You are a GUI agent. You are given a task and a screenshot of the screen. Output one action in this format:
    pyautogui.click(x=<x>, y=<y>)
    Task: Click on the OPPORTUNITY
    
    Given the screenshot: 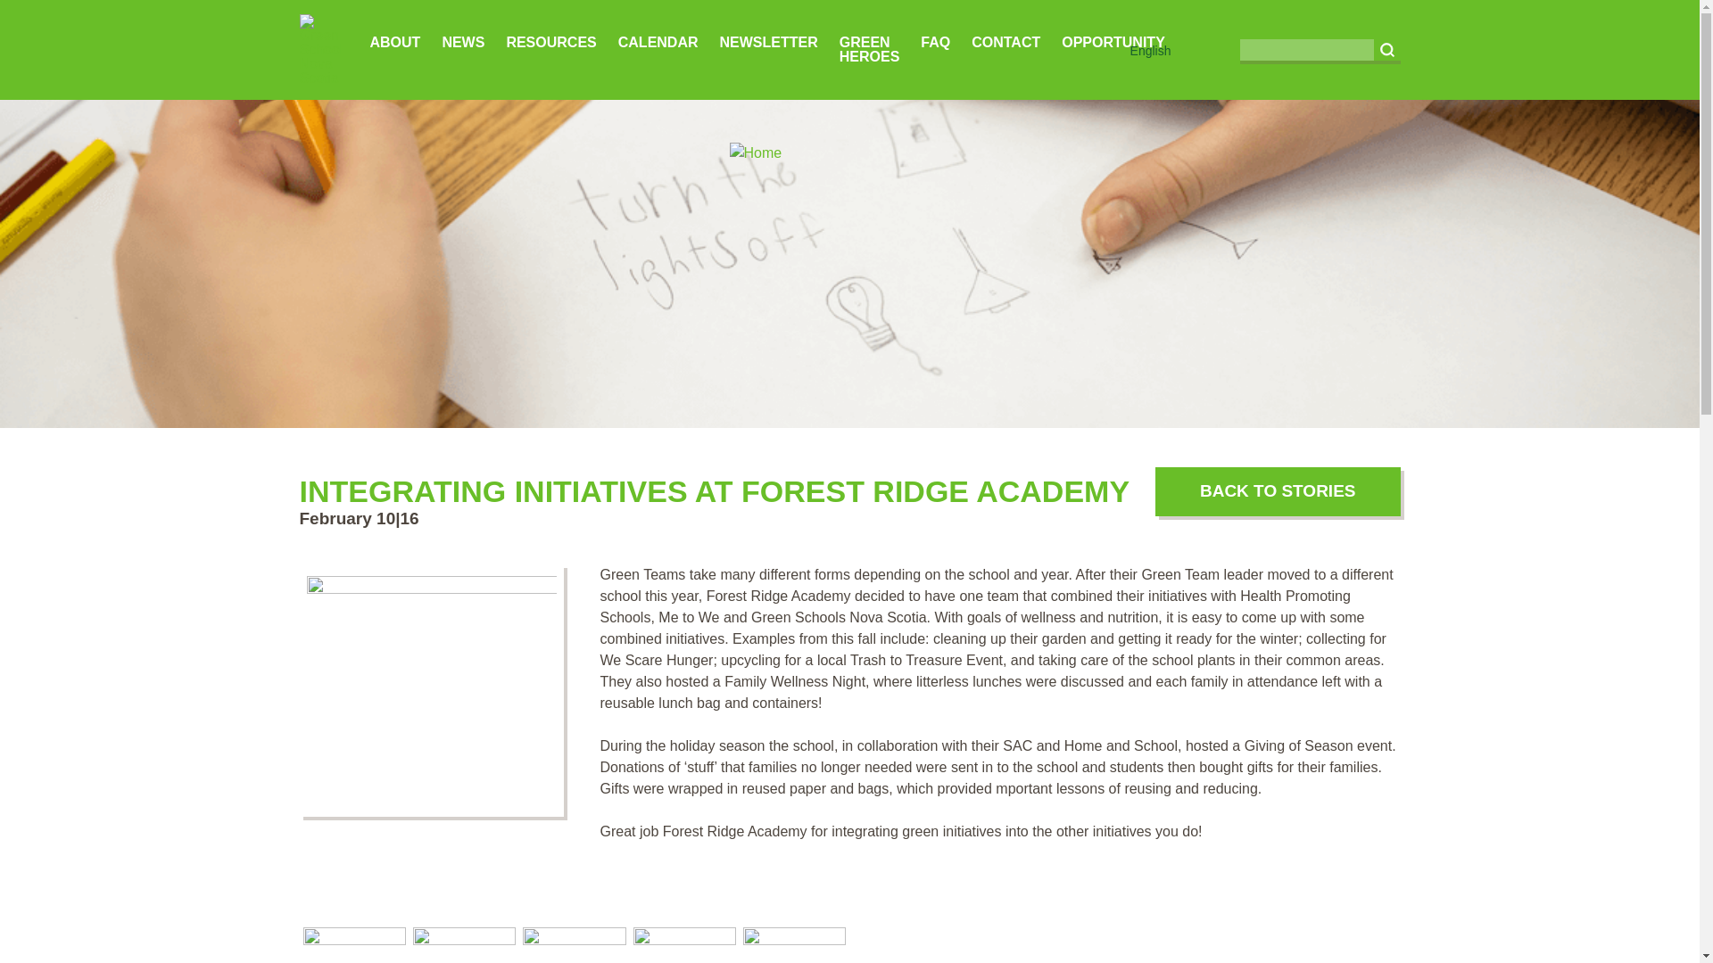 What is the action you would take?
    pyautogui.click(x=1113, y=43)
    